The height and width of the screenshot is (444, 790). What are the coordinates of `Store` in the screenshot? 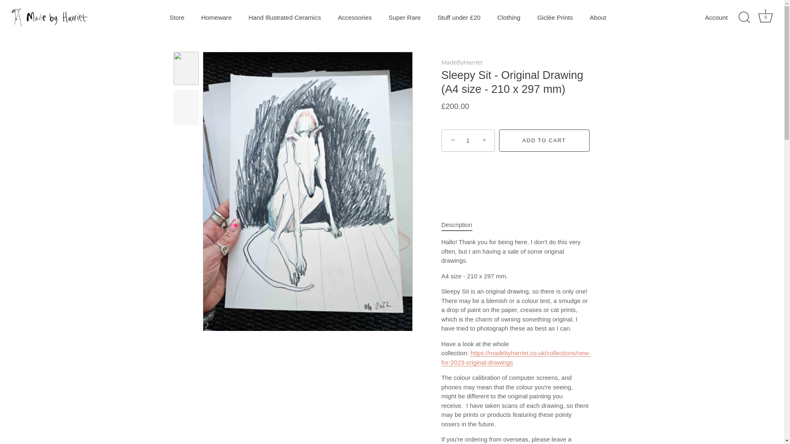 It's located at (177, 17).